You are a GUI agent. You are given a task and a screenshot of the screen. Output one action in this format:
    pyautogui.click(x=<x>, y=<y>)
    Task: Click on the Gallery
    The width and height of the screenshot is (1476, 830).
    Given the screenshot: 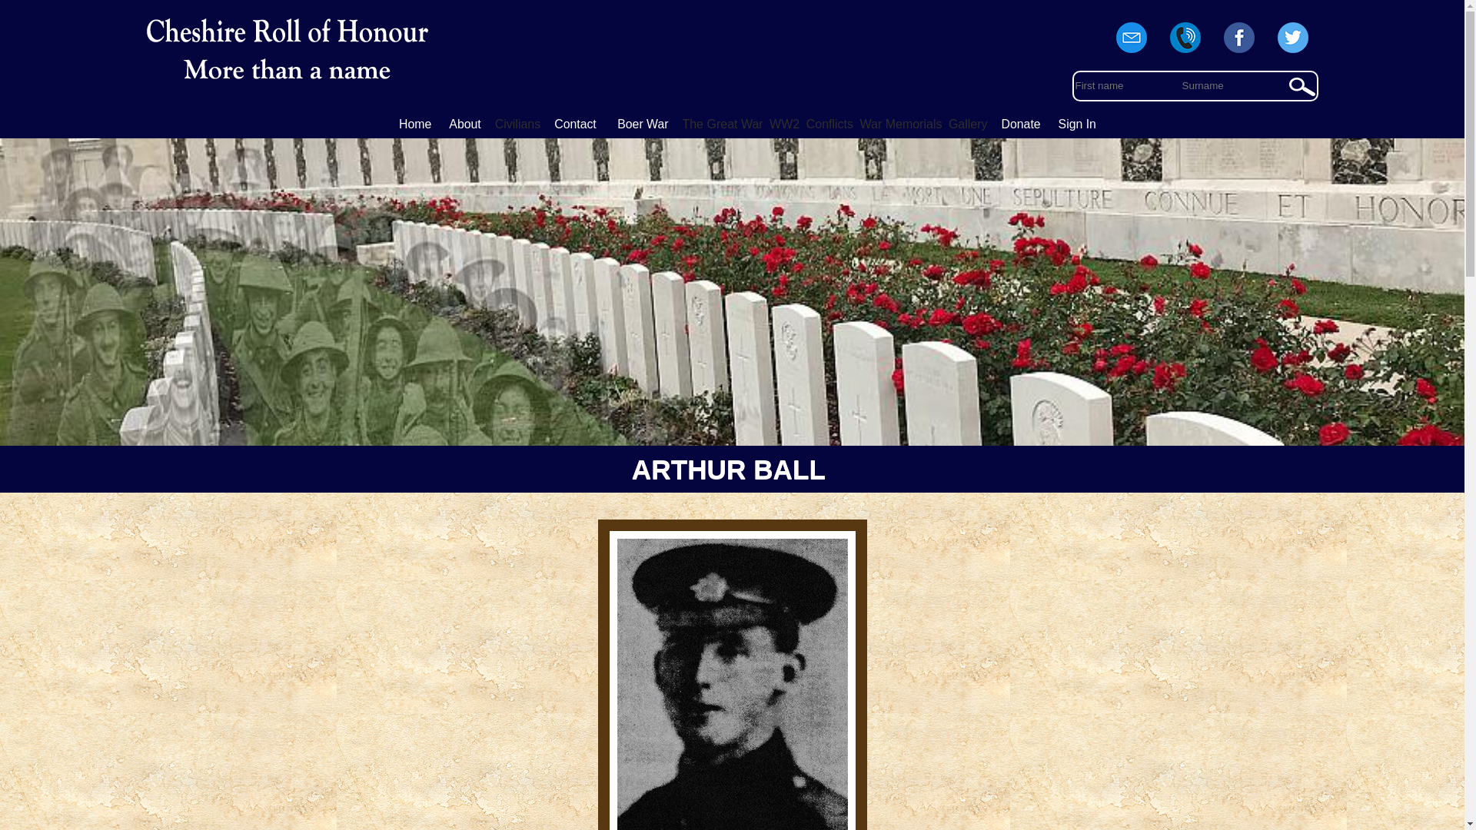 What is the action you would take?
    pyautogui.click(x=968, y=123)
    